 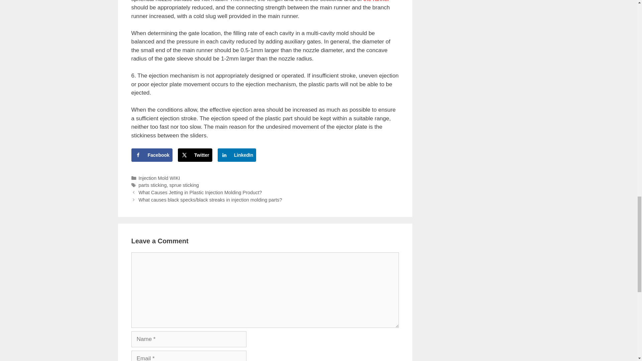 I want to click on the runner, so click(x=377, y=1).